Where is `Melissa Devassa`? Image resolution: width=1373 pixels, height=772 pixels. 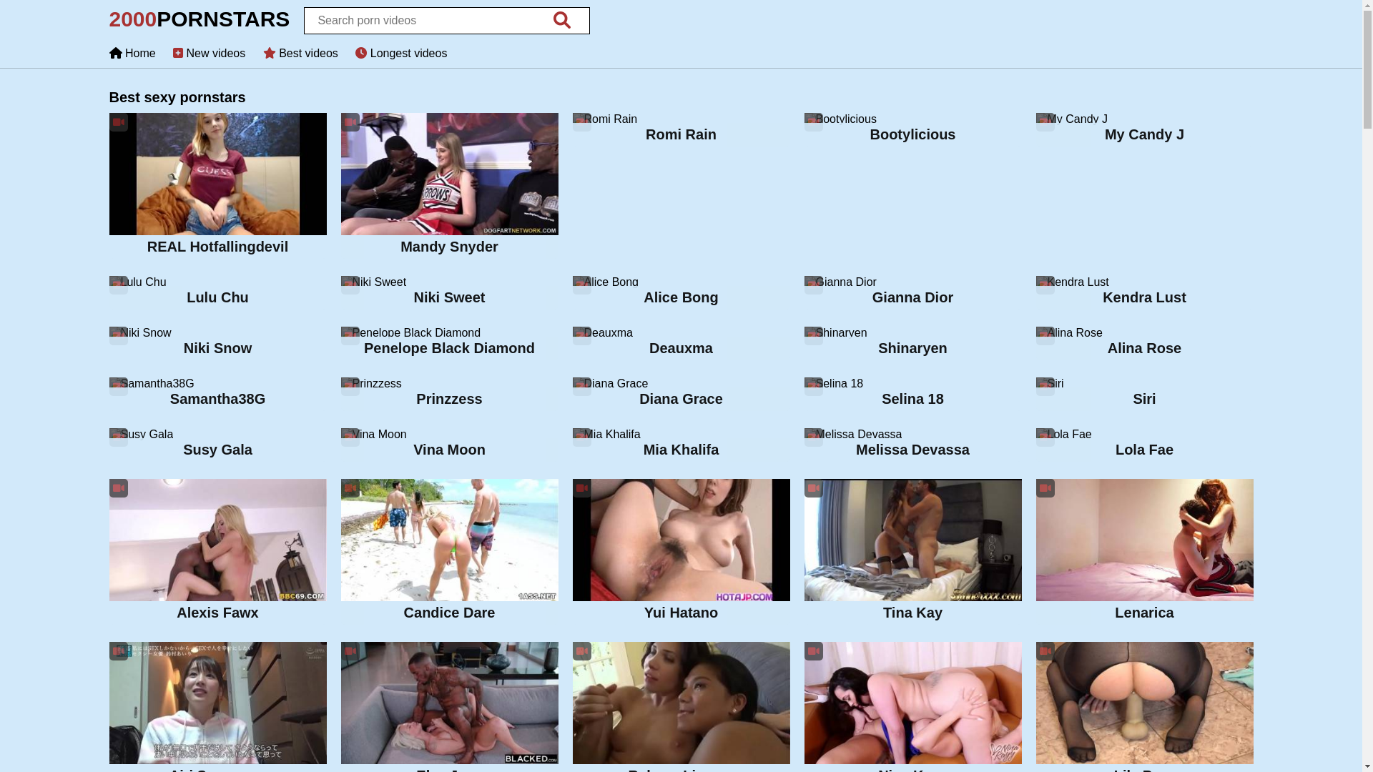 Melissa Devassa is located at coordinates (912, 446).